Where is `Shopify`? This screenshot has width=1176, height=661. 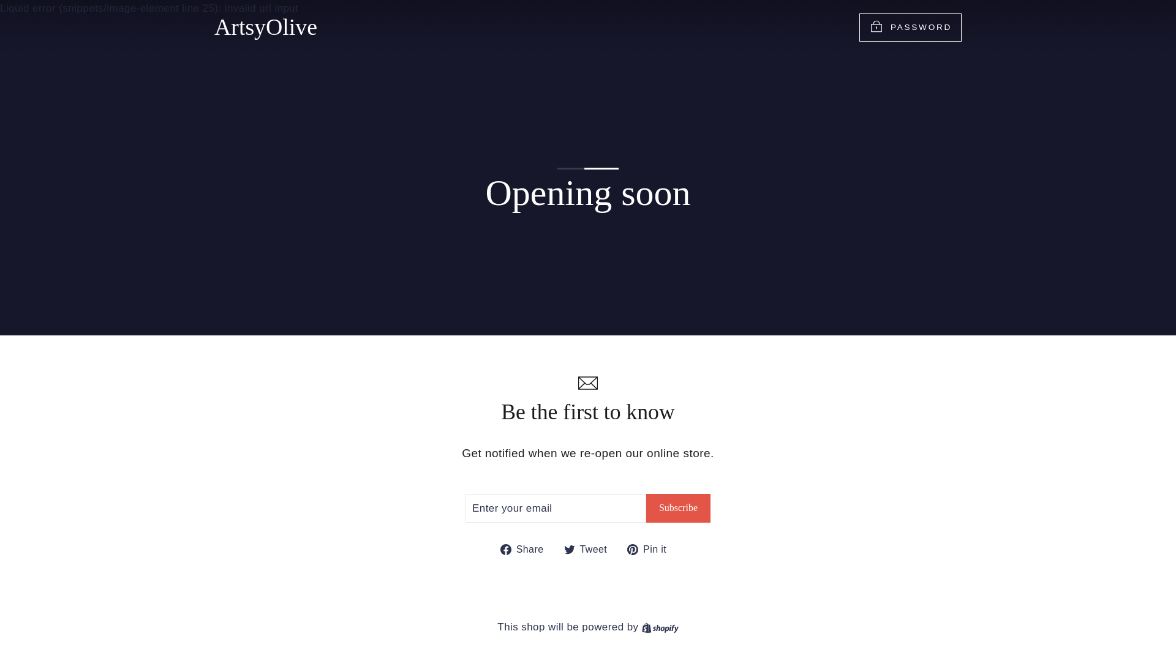 Shopify is located at coordinates (660, 627).